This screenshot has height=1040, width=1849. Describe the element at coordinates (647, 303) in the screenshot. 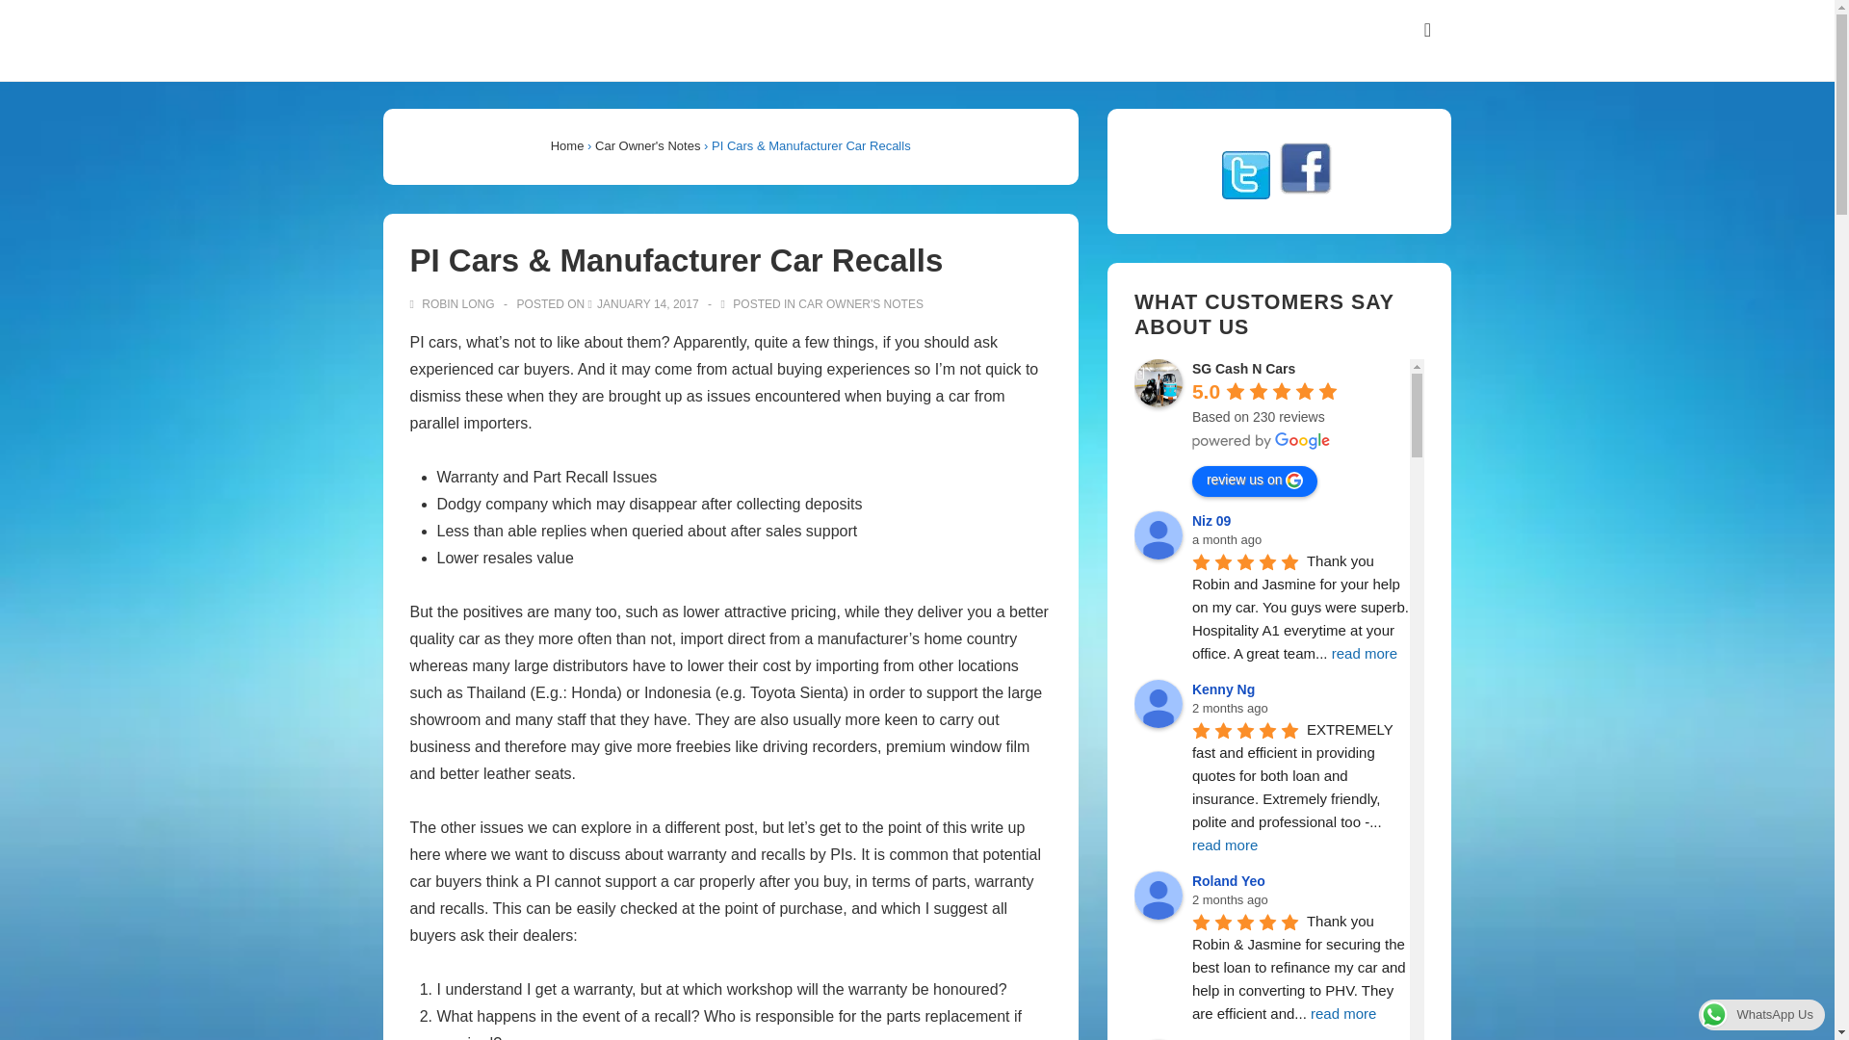

I see `JANUARY 14, 2017` at that location.